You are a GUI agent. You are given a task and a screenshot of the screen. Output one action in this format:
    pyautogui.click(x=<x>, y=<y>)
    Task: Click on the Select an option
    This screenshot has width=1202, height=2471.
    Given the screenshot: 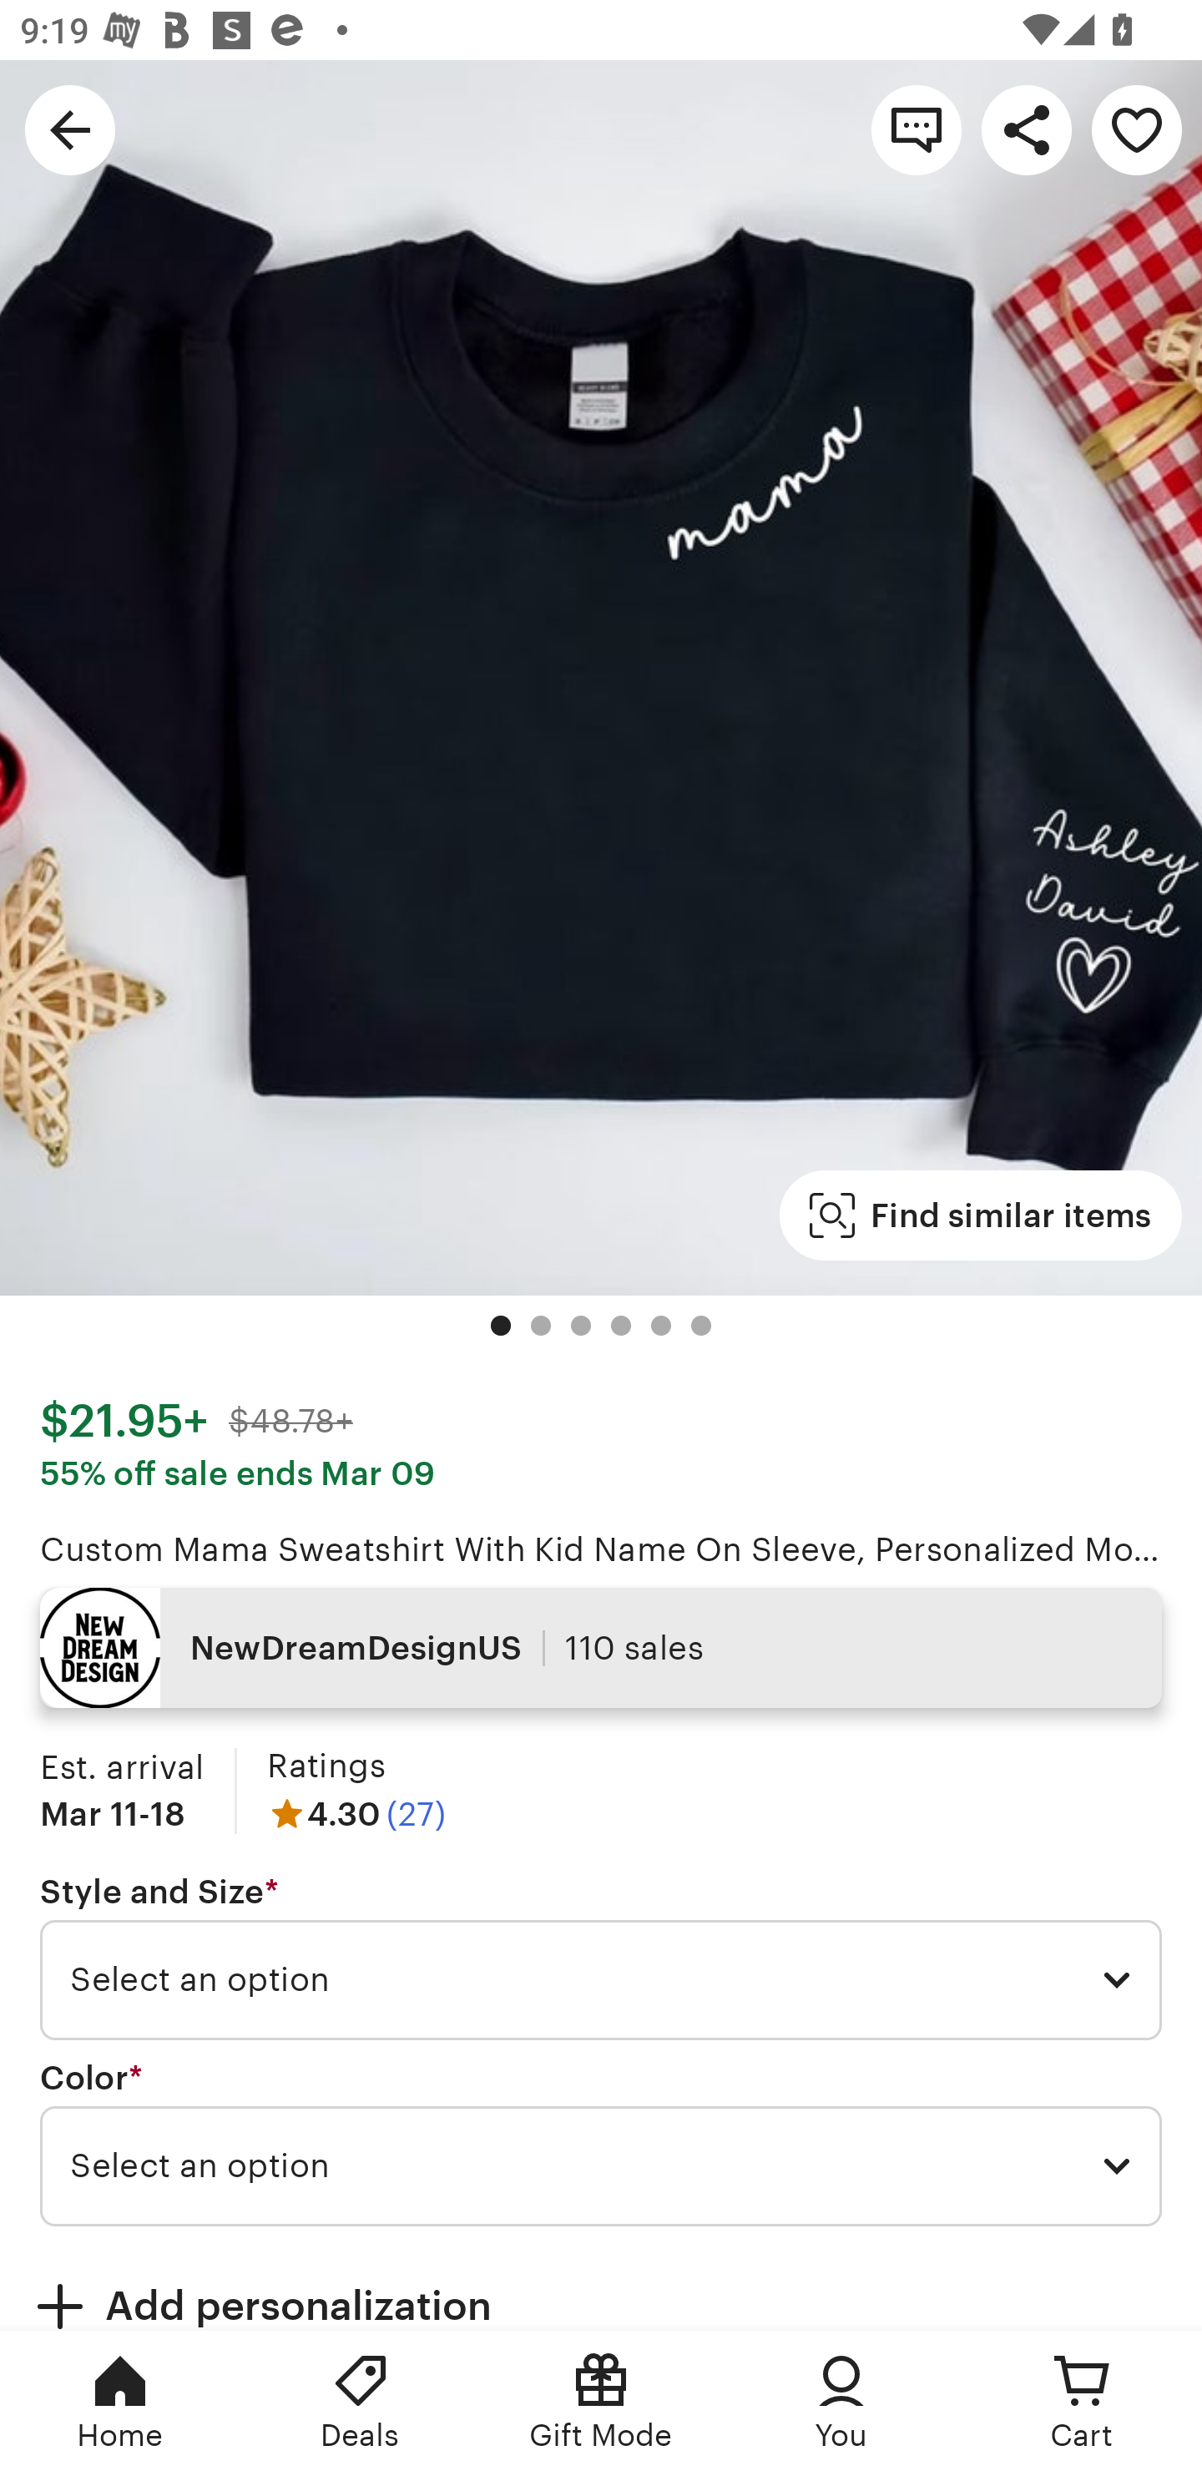 What is the action you would take?
    pyautogui.click(x=601, y=2165)
    